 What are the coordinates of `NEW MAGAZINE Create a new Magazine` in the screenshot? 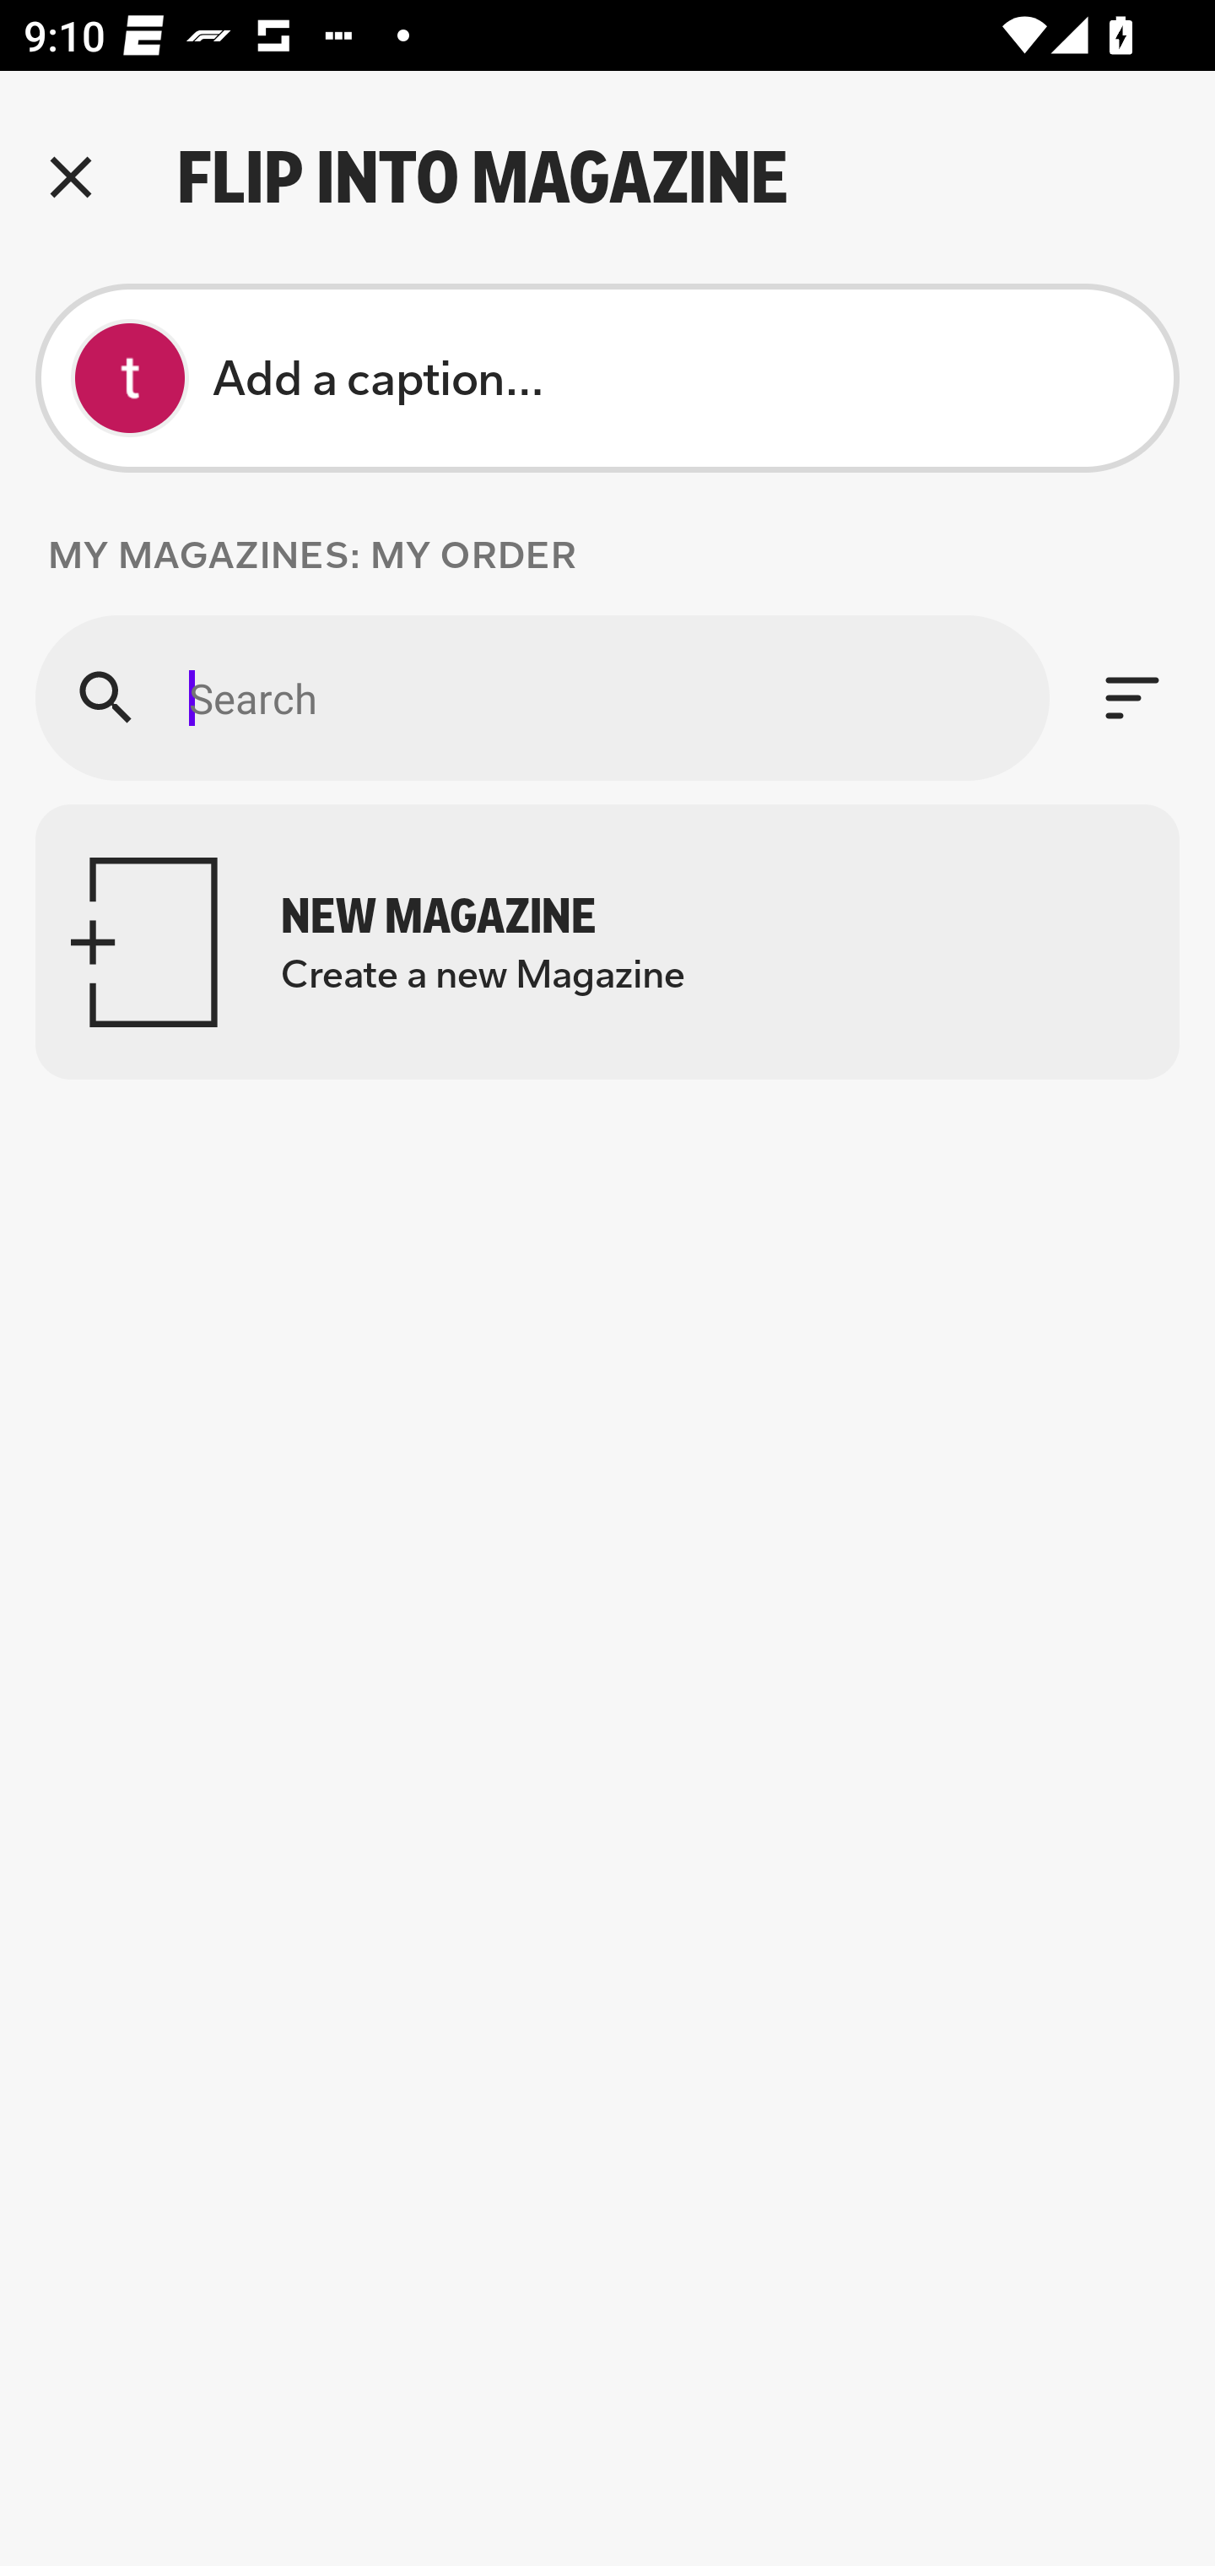 It's located at (607, 942).